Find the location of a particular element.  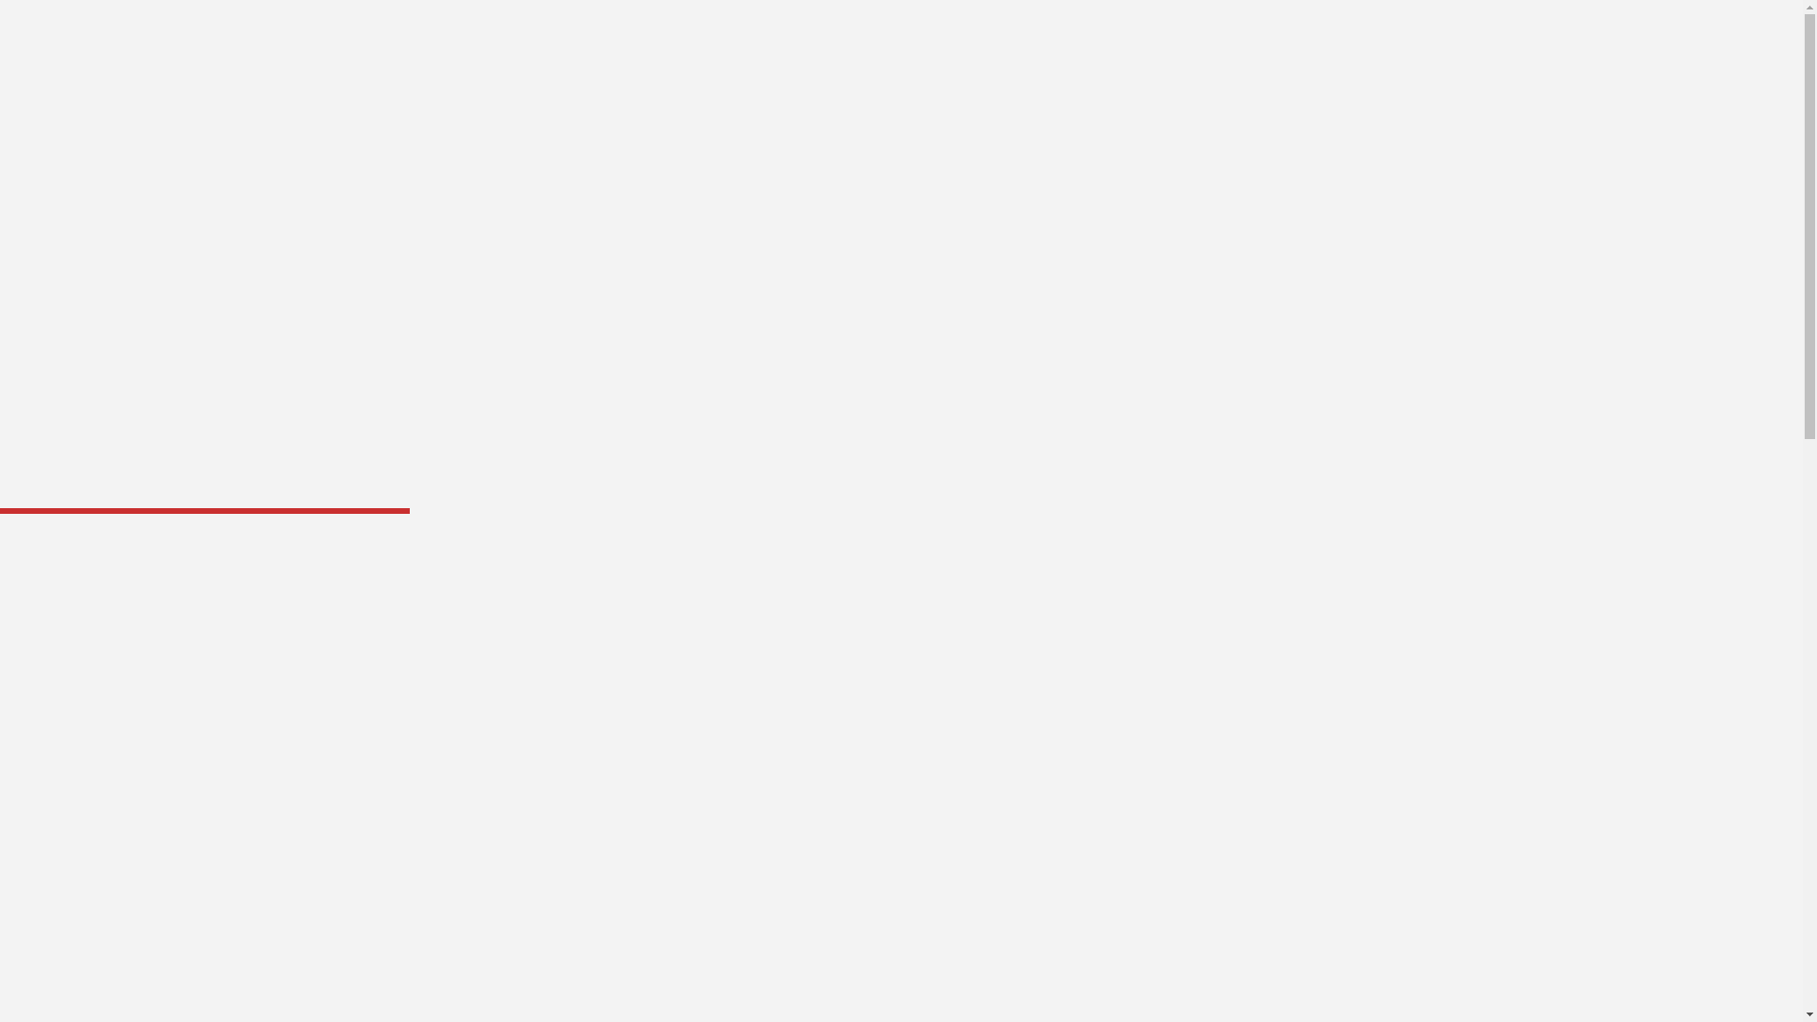

PEW BULLETINS/HOMILIES is located at coordinates (88, 102).